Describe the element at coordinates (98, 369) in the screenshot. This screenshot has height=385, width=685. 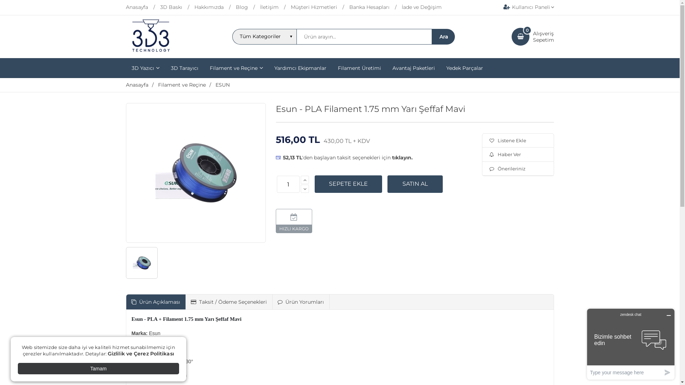
I see `Tamam` at that location.